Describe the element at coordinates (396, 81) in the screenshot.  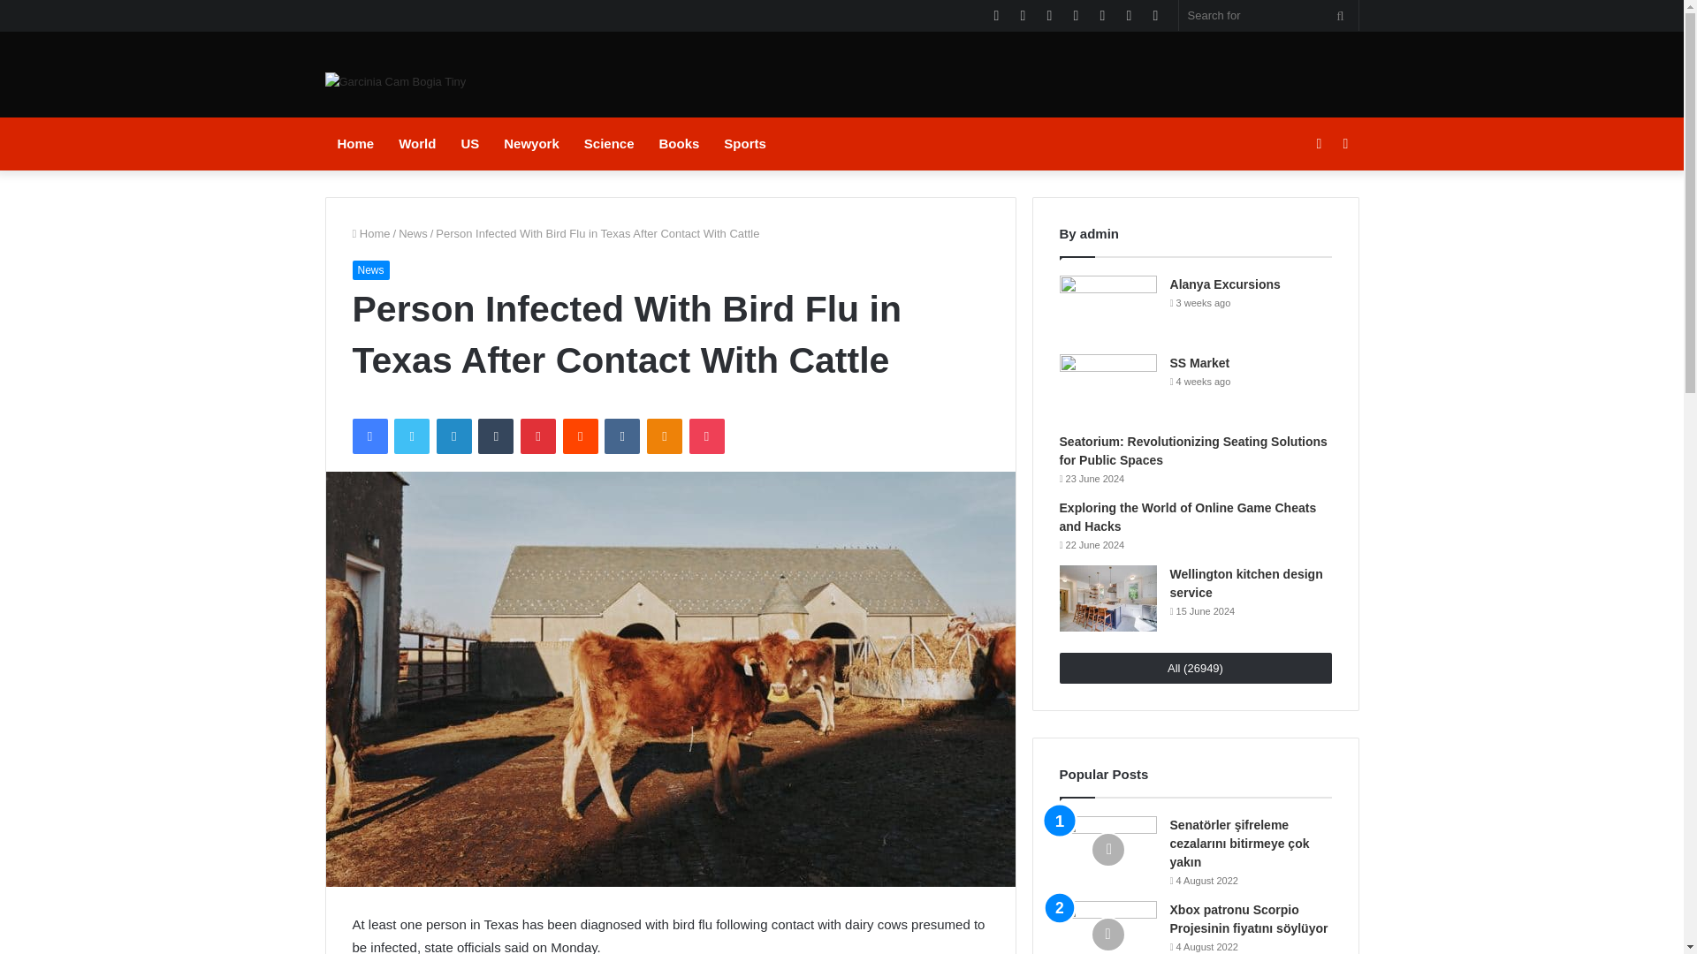
I see `Garcinia Cam Bogia Tiny` at that location.